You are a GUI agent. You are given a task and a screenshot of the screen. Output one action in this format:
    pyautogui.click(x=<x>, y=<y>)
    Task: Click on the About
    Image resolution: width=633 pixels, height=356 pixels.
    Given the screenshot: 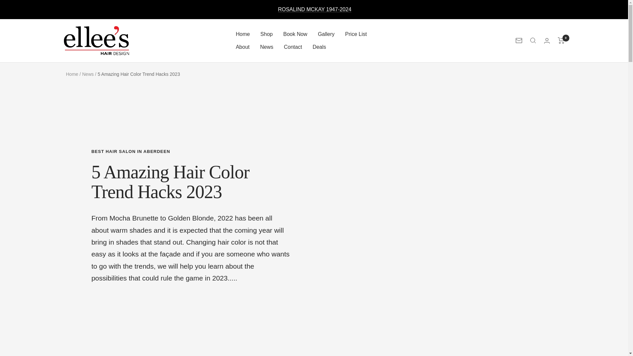 What is the action you would take?
    pyautogui.click(x=242, y=47)
    